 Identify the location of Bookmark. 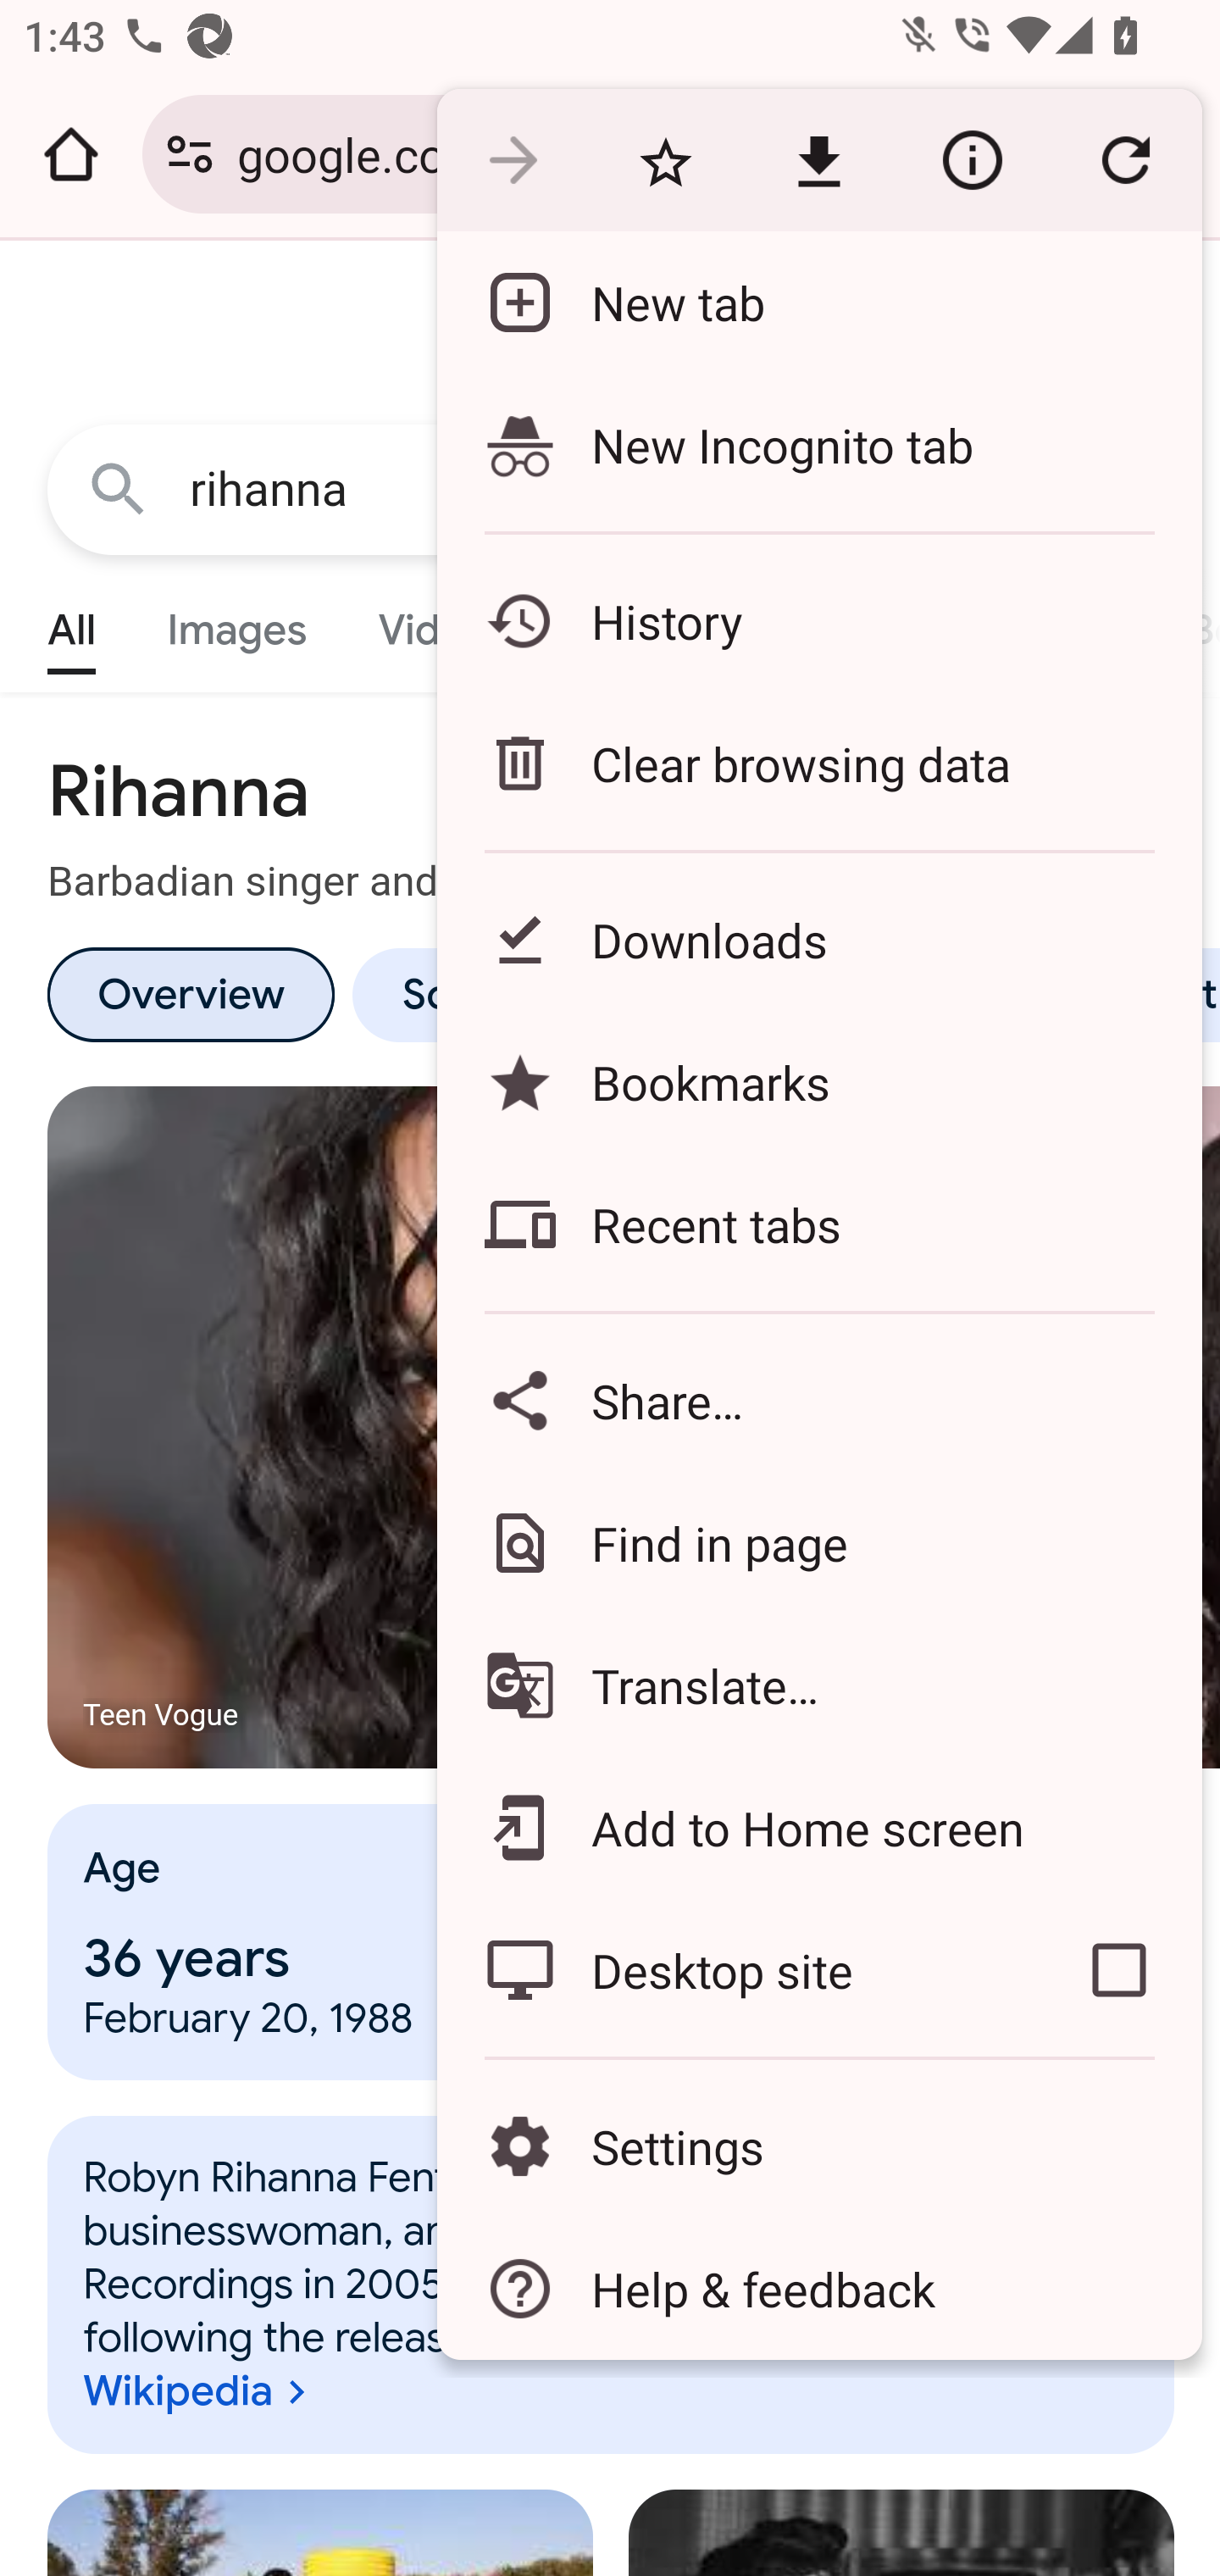
(665, 161).